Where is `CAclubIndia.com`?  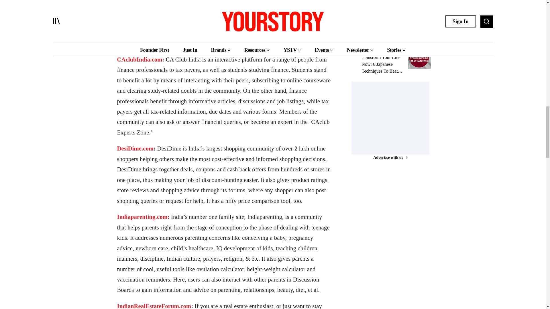 CAclubIndia.com is located at coordinates (139, 60).